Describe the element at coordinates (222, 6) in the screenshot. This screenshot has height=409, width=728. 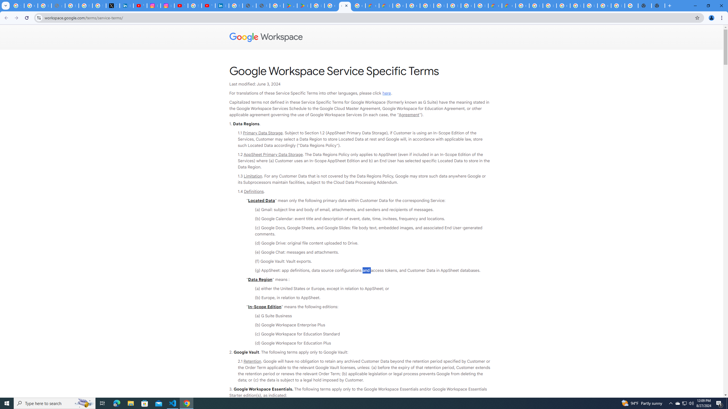
I see `Identity verification via Persona | LinkedIn Help` at that location.